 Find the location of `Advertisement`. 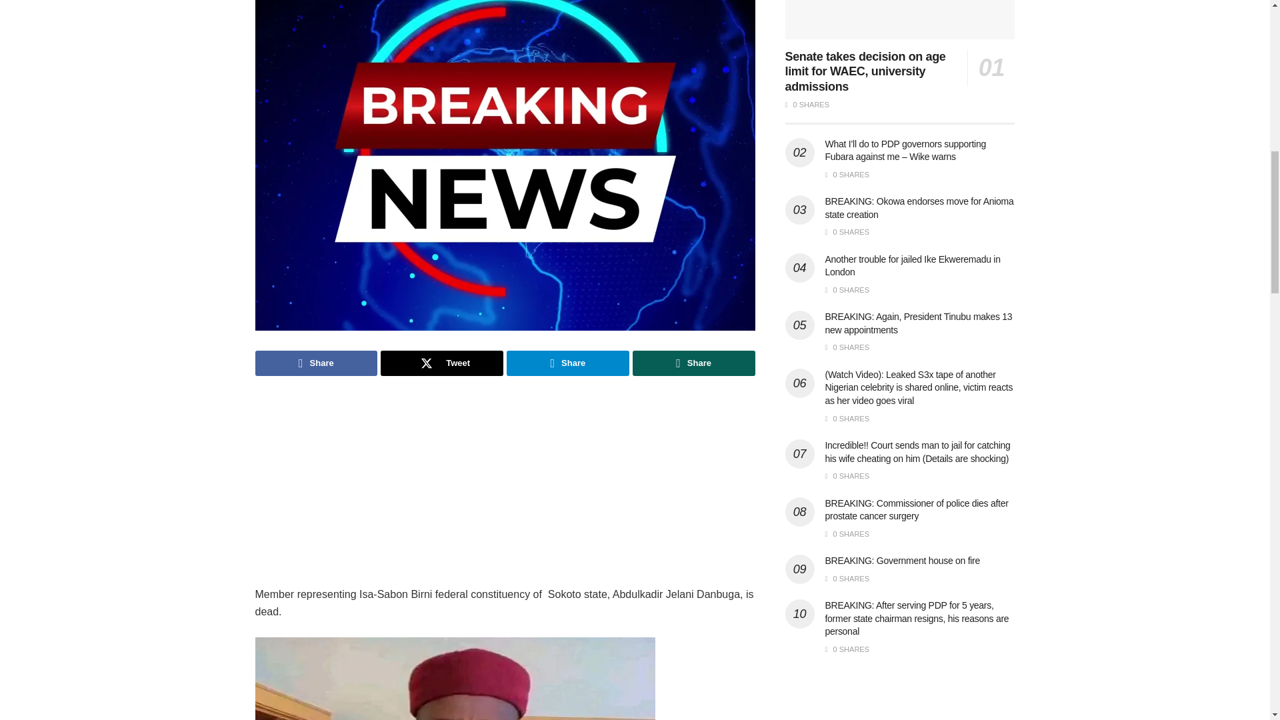

Advertisement is located at coordinates (900, 701).